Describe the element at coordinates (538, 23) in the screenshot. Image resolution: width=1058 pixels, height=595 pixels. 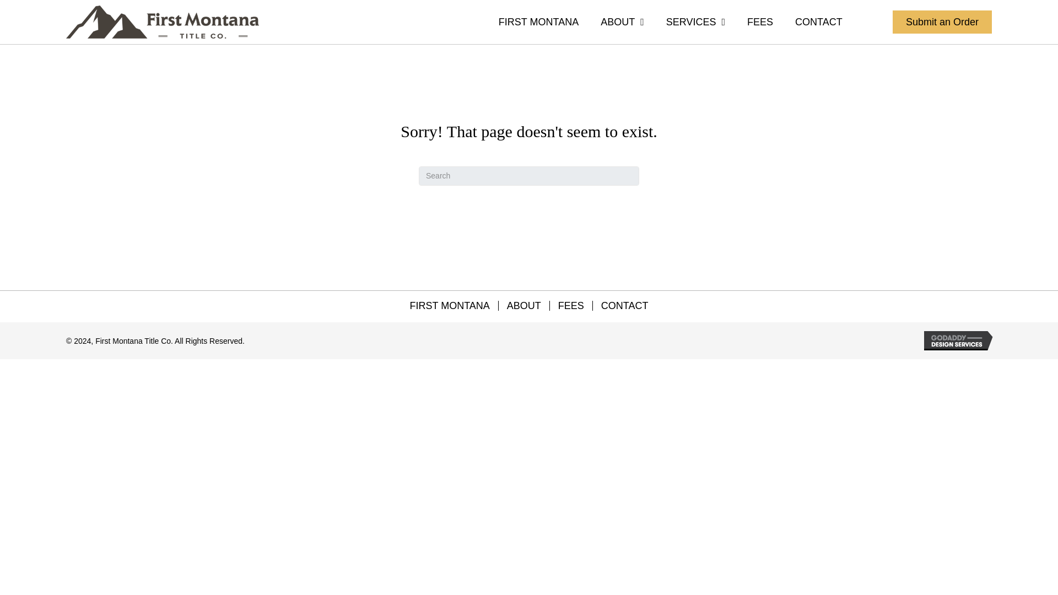
I see `FIRST MONTANA` at that location.